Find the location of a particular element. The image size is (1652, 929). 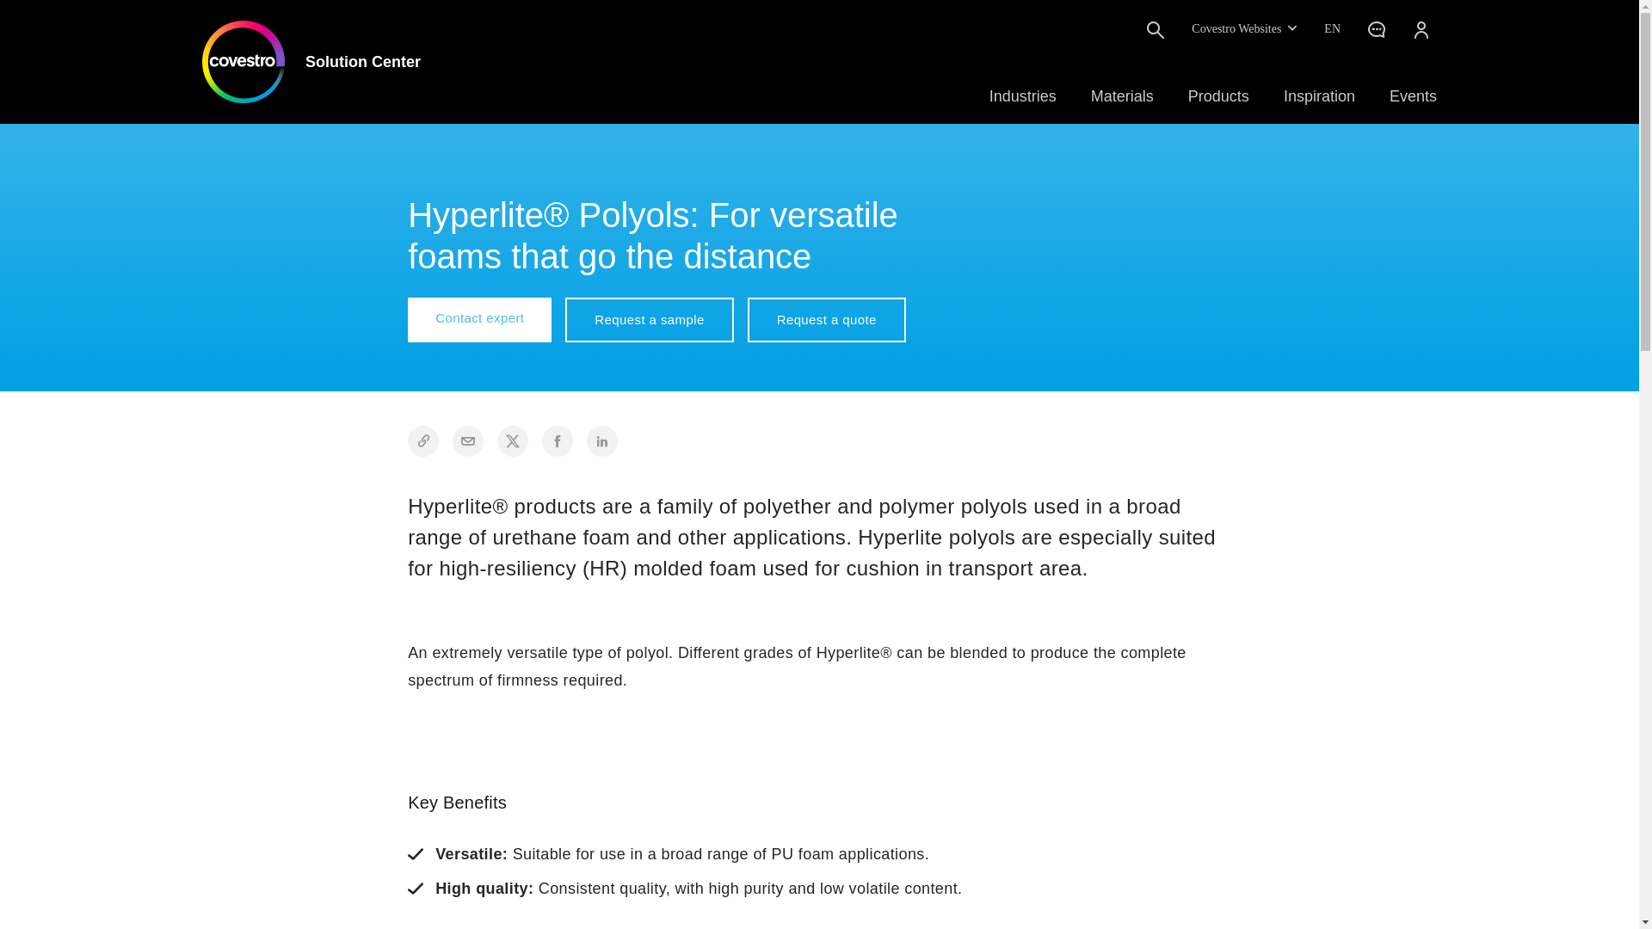

Materials is located at coordinates (1122, 96).